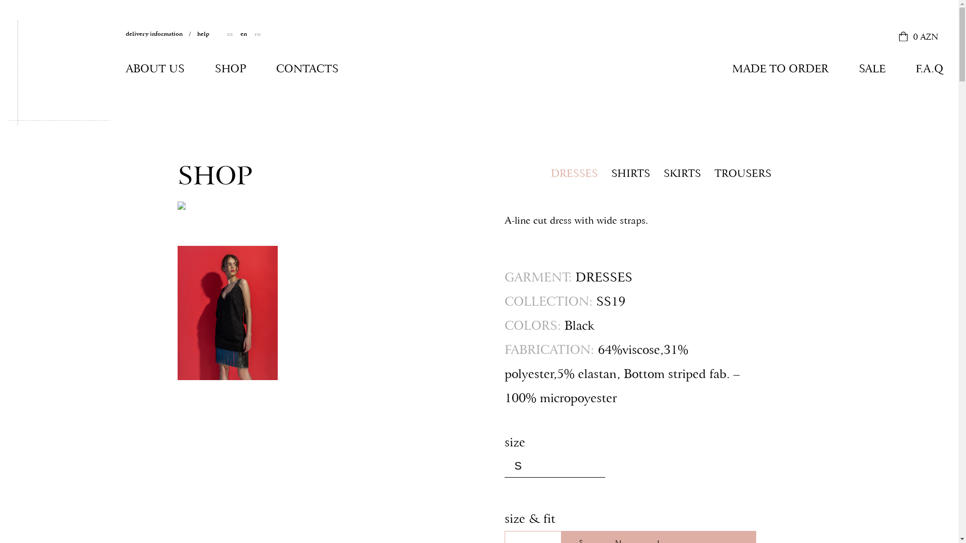  What do you see at coordinates (780, 69) in the screenshot?
I see `MADE TO ORDER` at bounding box center [780, 69].